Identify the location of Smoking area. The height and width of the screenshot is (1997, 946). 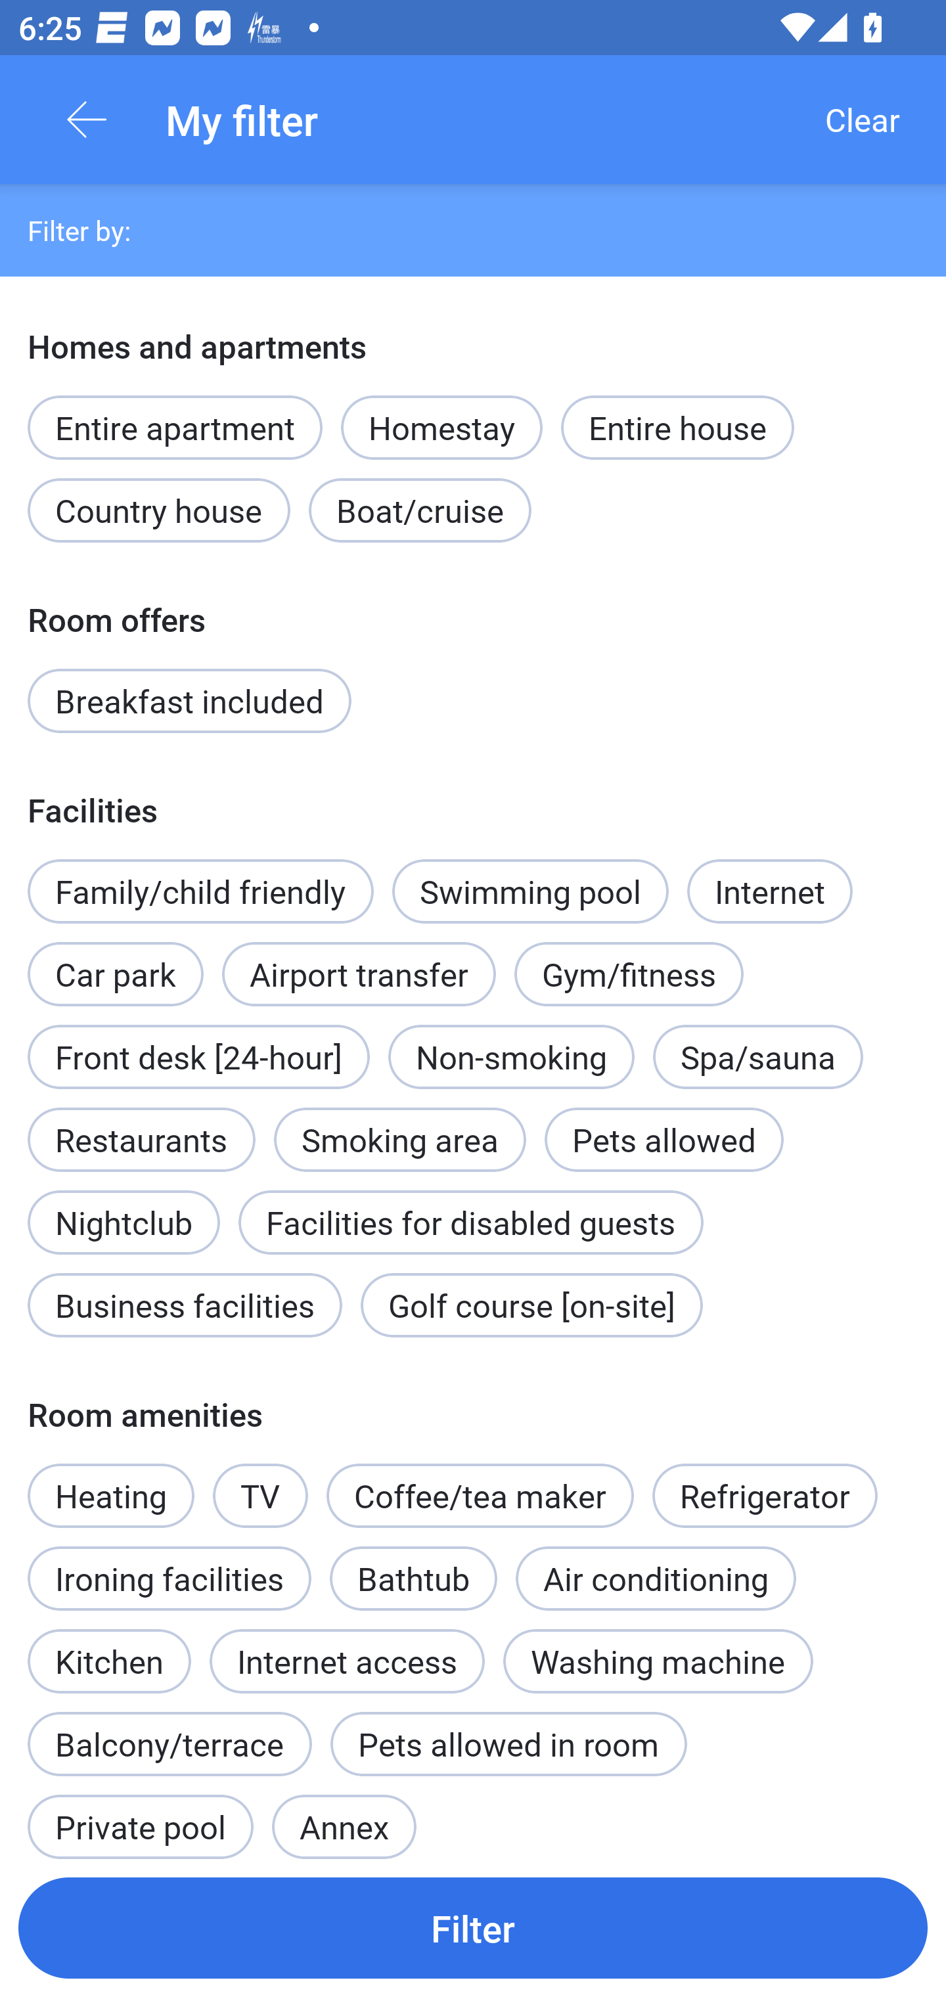
(399, 1126).